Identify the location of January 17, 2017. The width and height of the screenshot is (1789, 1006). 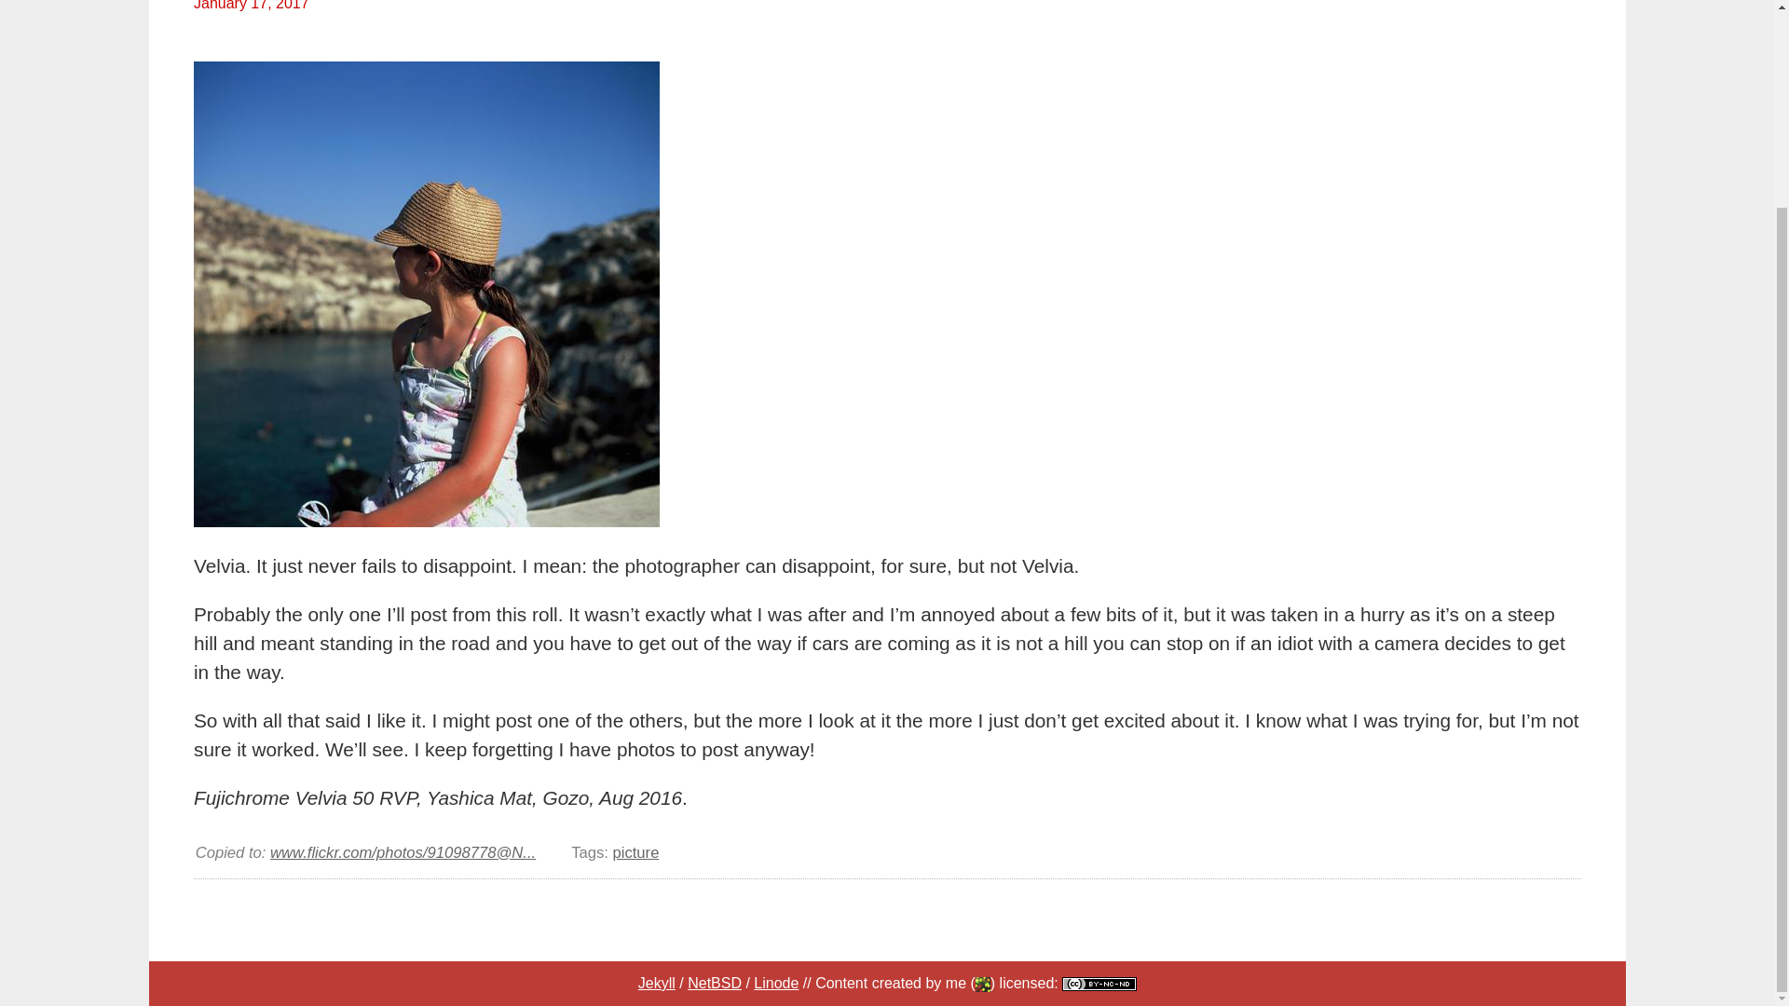
(258, 9).